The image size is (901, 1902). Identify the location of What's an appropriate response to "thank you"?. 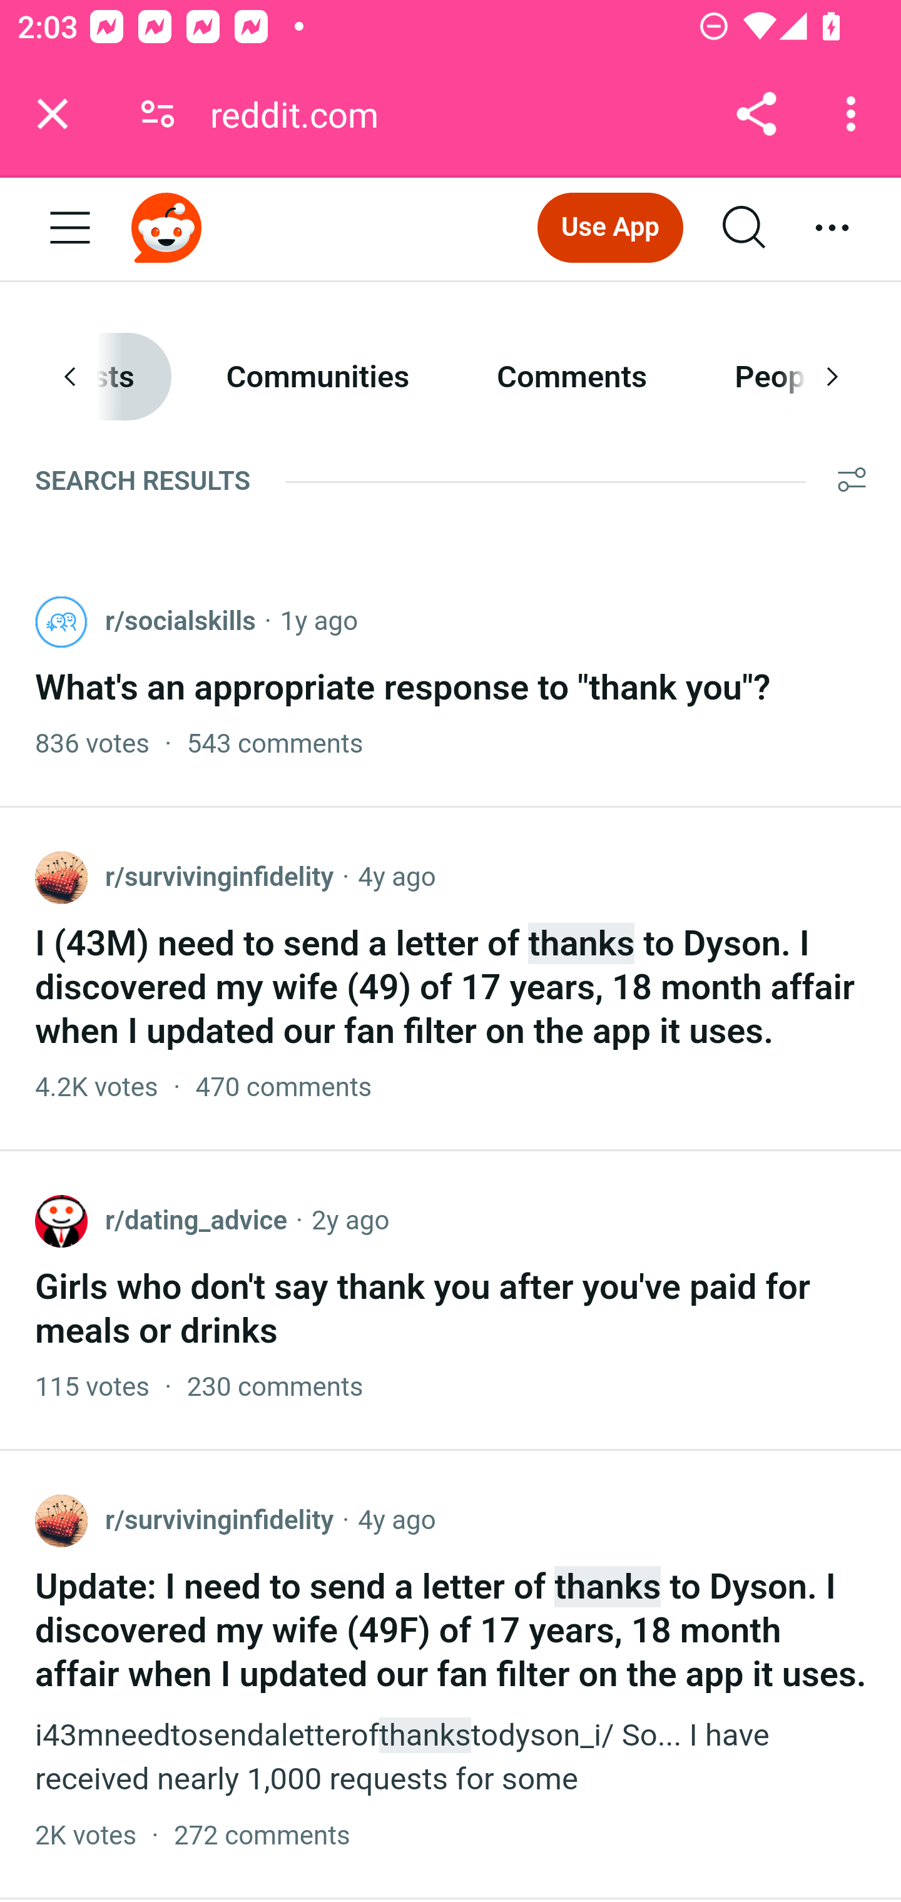
(450, 678).